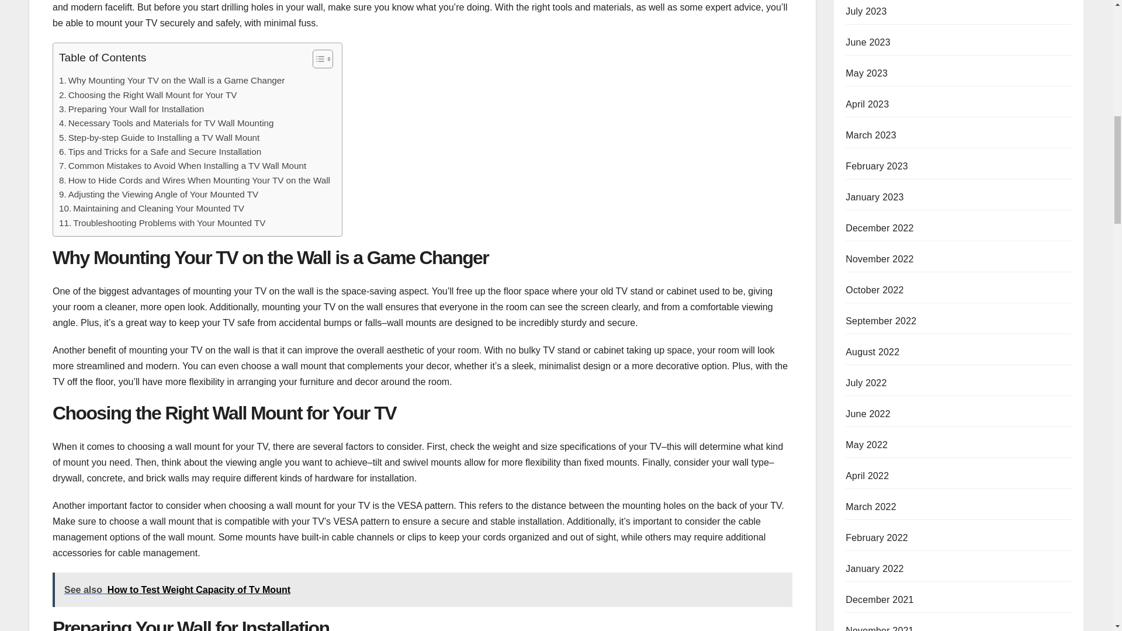  I want to click on Tips and Tricks for a Safe and Secure Installation, so click(160, 152).